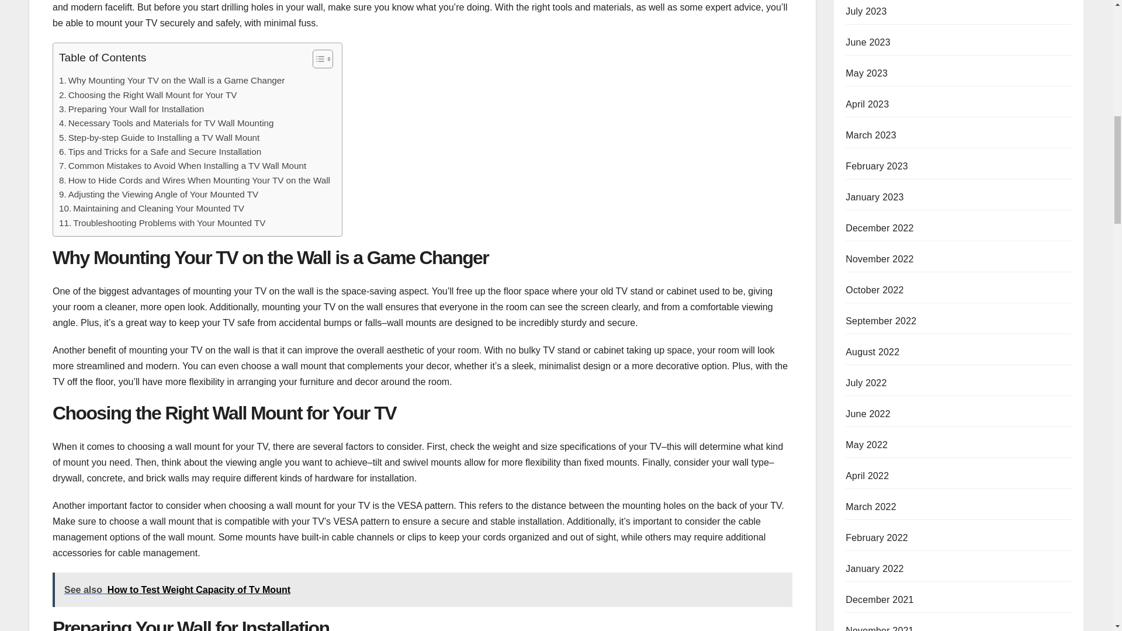  I want to click on Tips and Tricks for a Safe and Secure Installation, so click(160, 152).